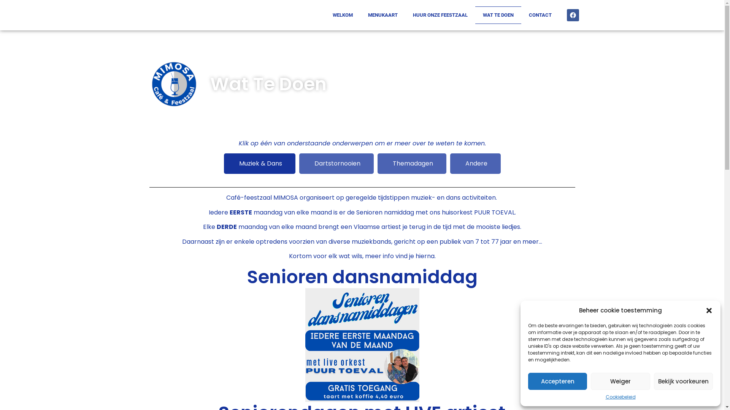 This screenshot has width=730, height=410. I want to click on WAT TE DOEN, so click(498, 15).